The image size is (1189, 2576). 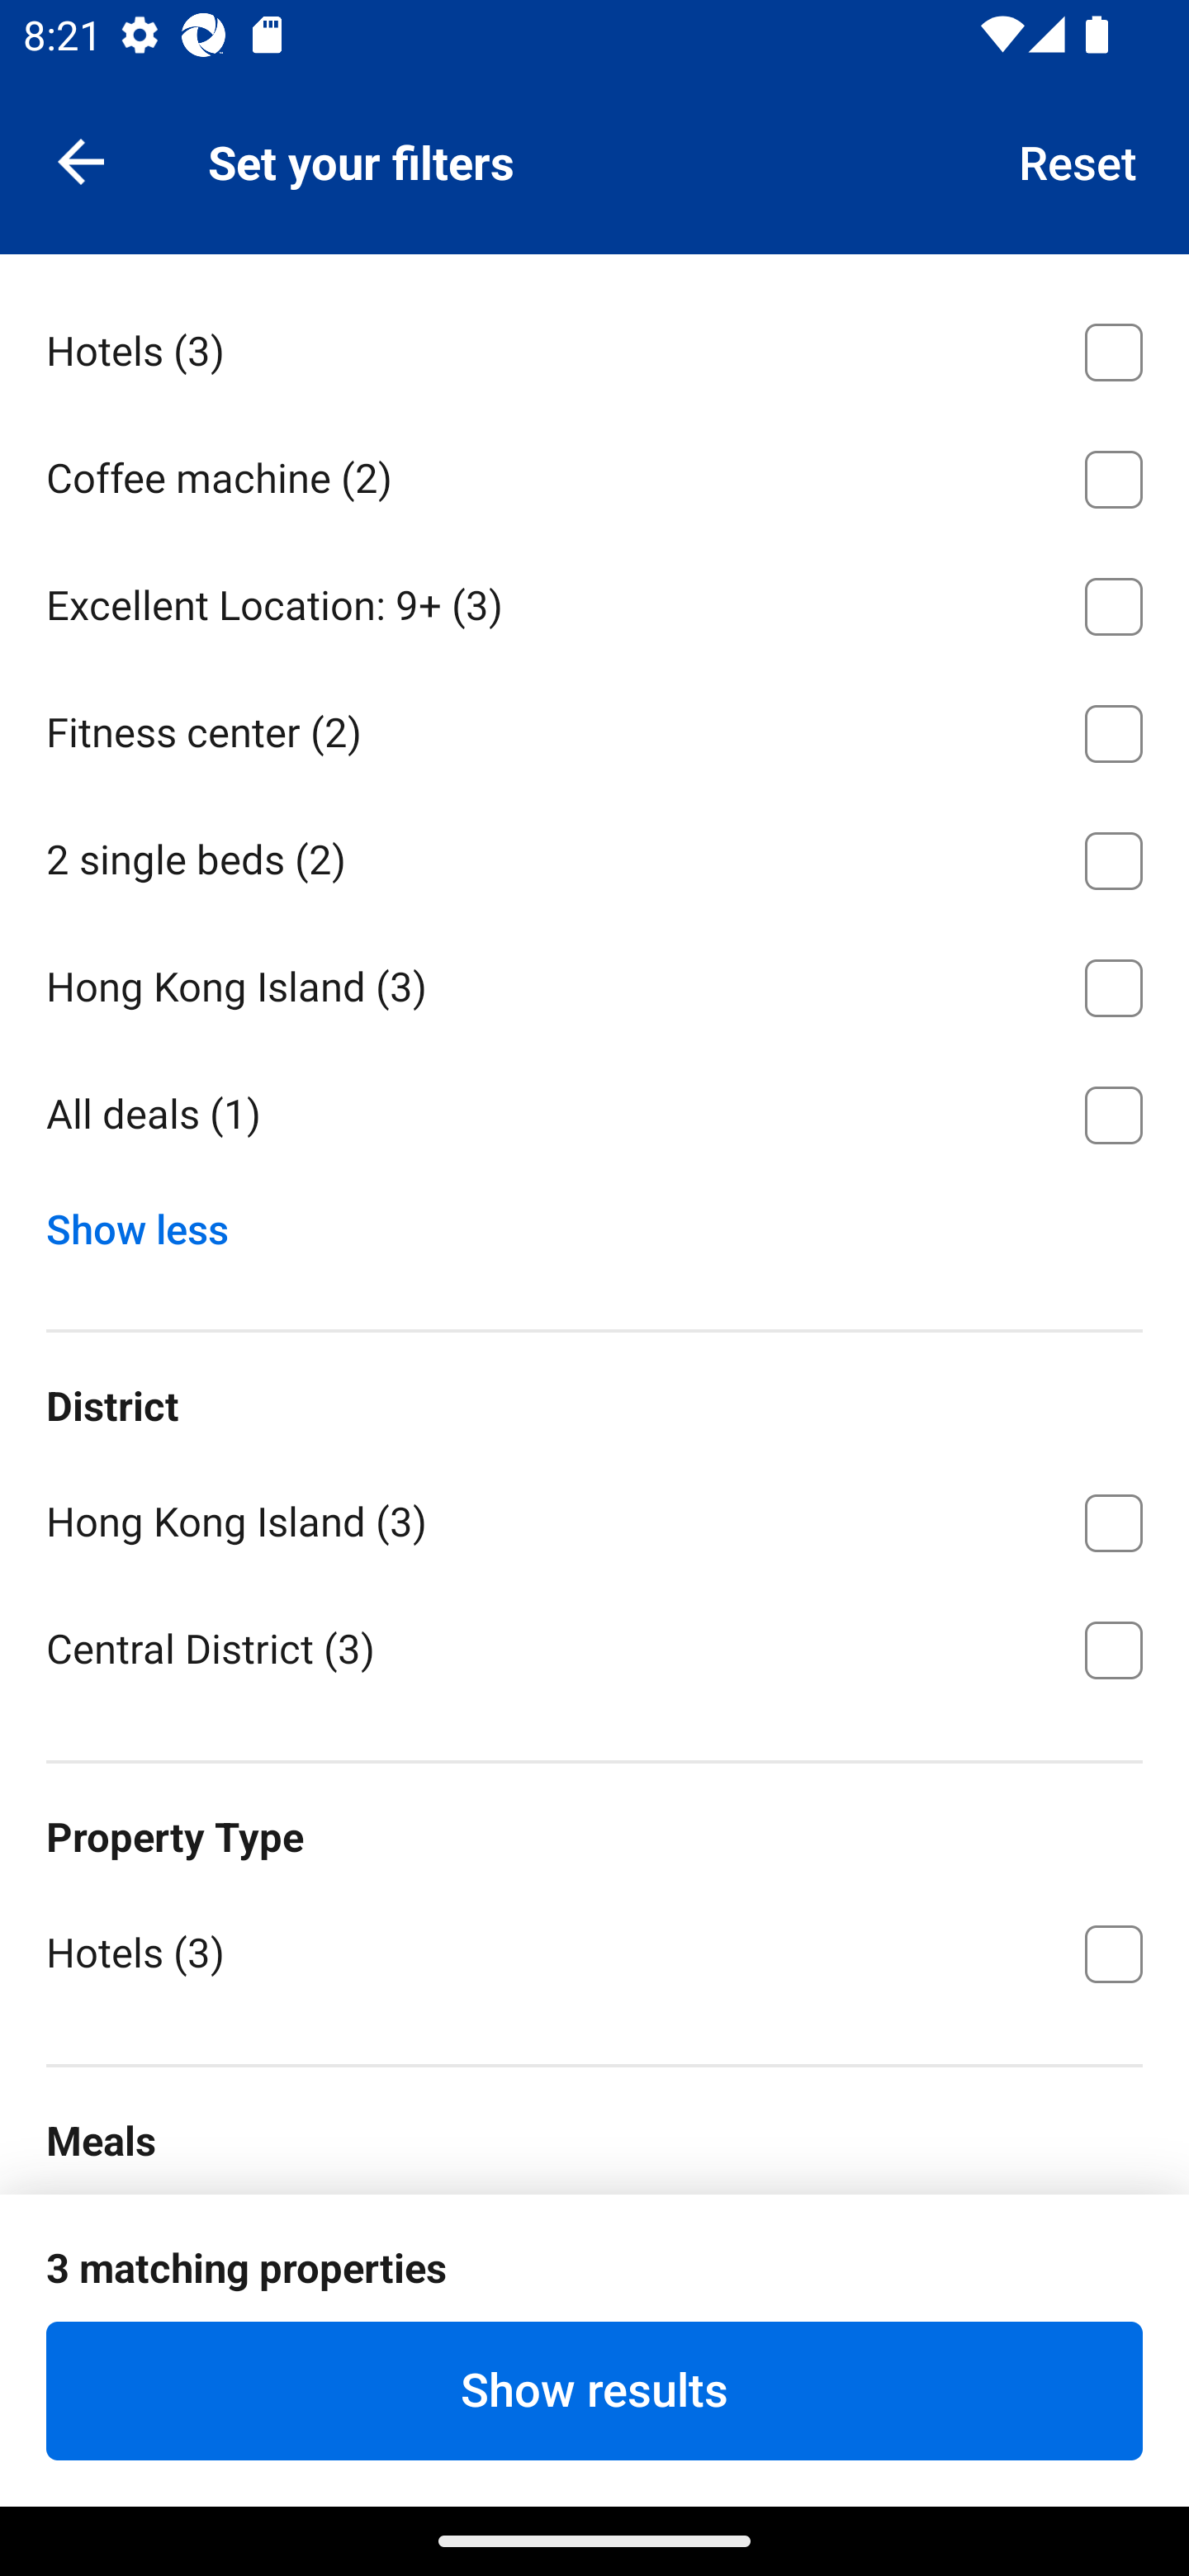 What do you see at coordinates (594, 2390) in the screenshot?
I see `Show results` at bounding box center [594, 2390].